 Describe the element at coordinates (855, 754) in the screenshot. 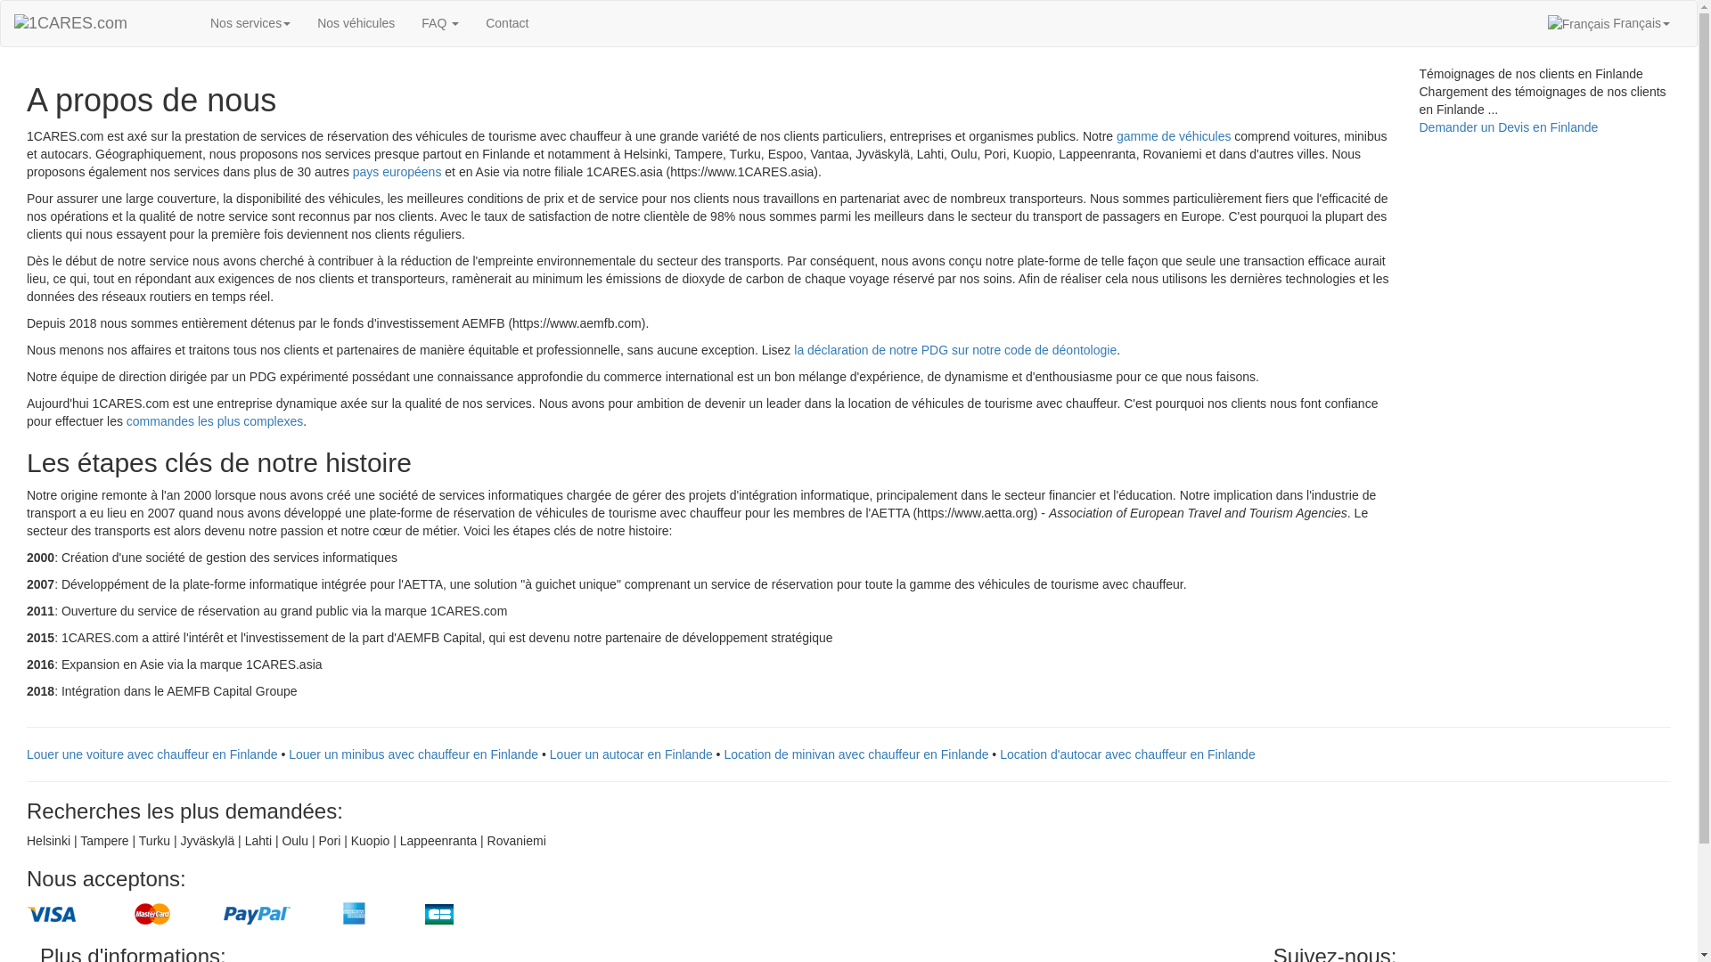

I see `Location de minivan avec chauffeur en Finlande` at that location.